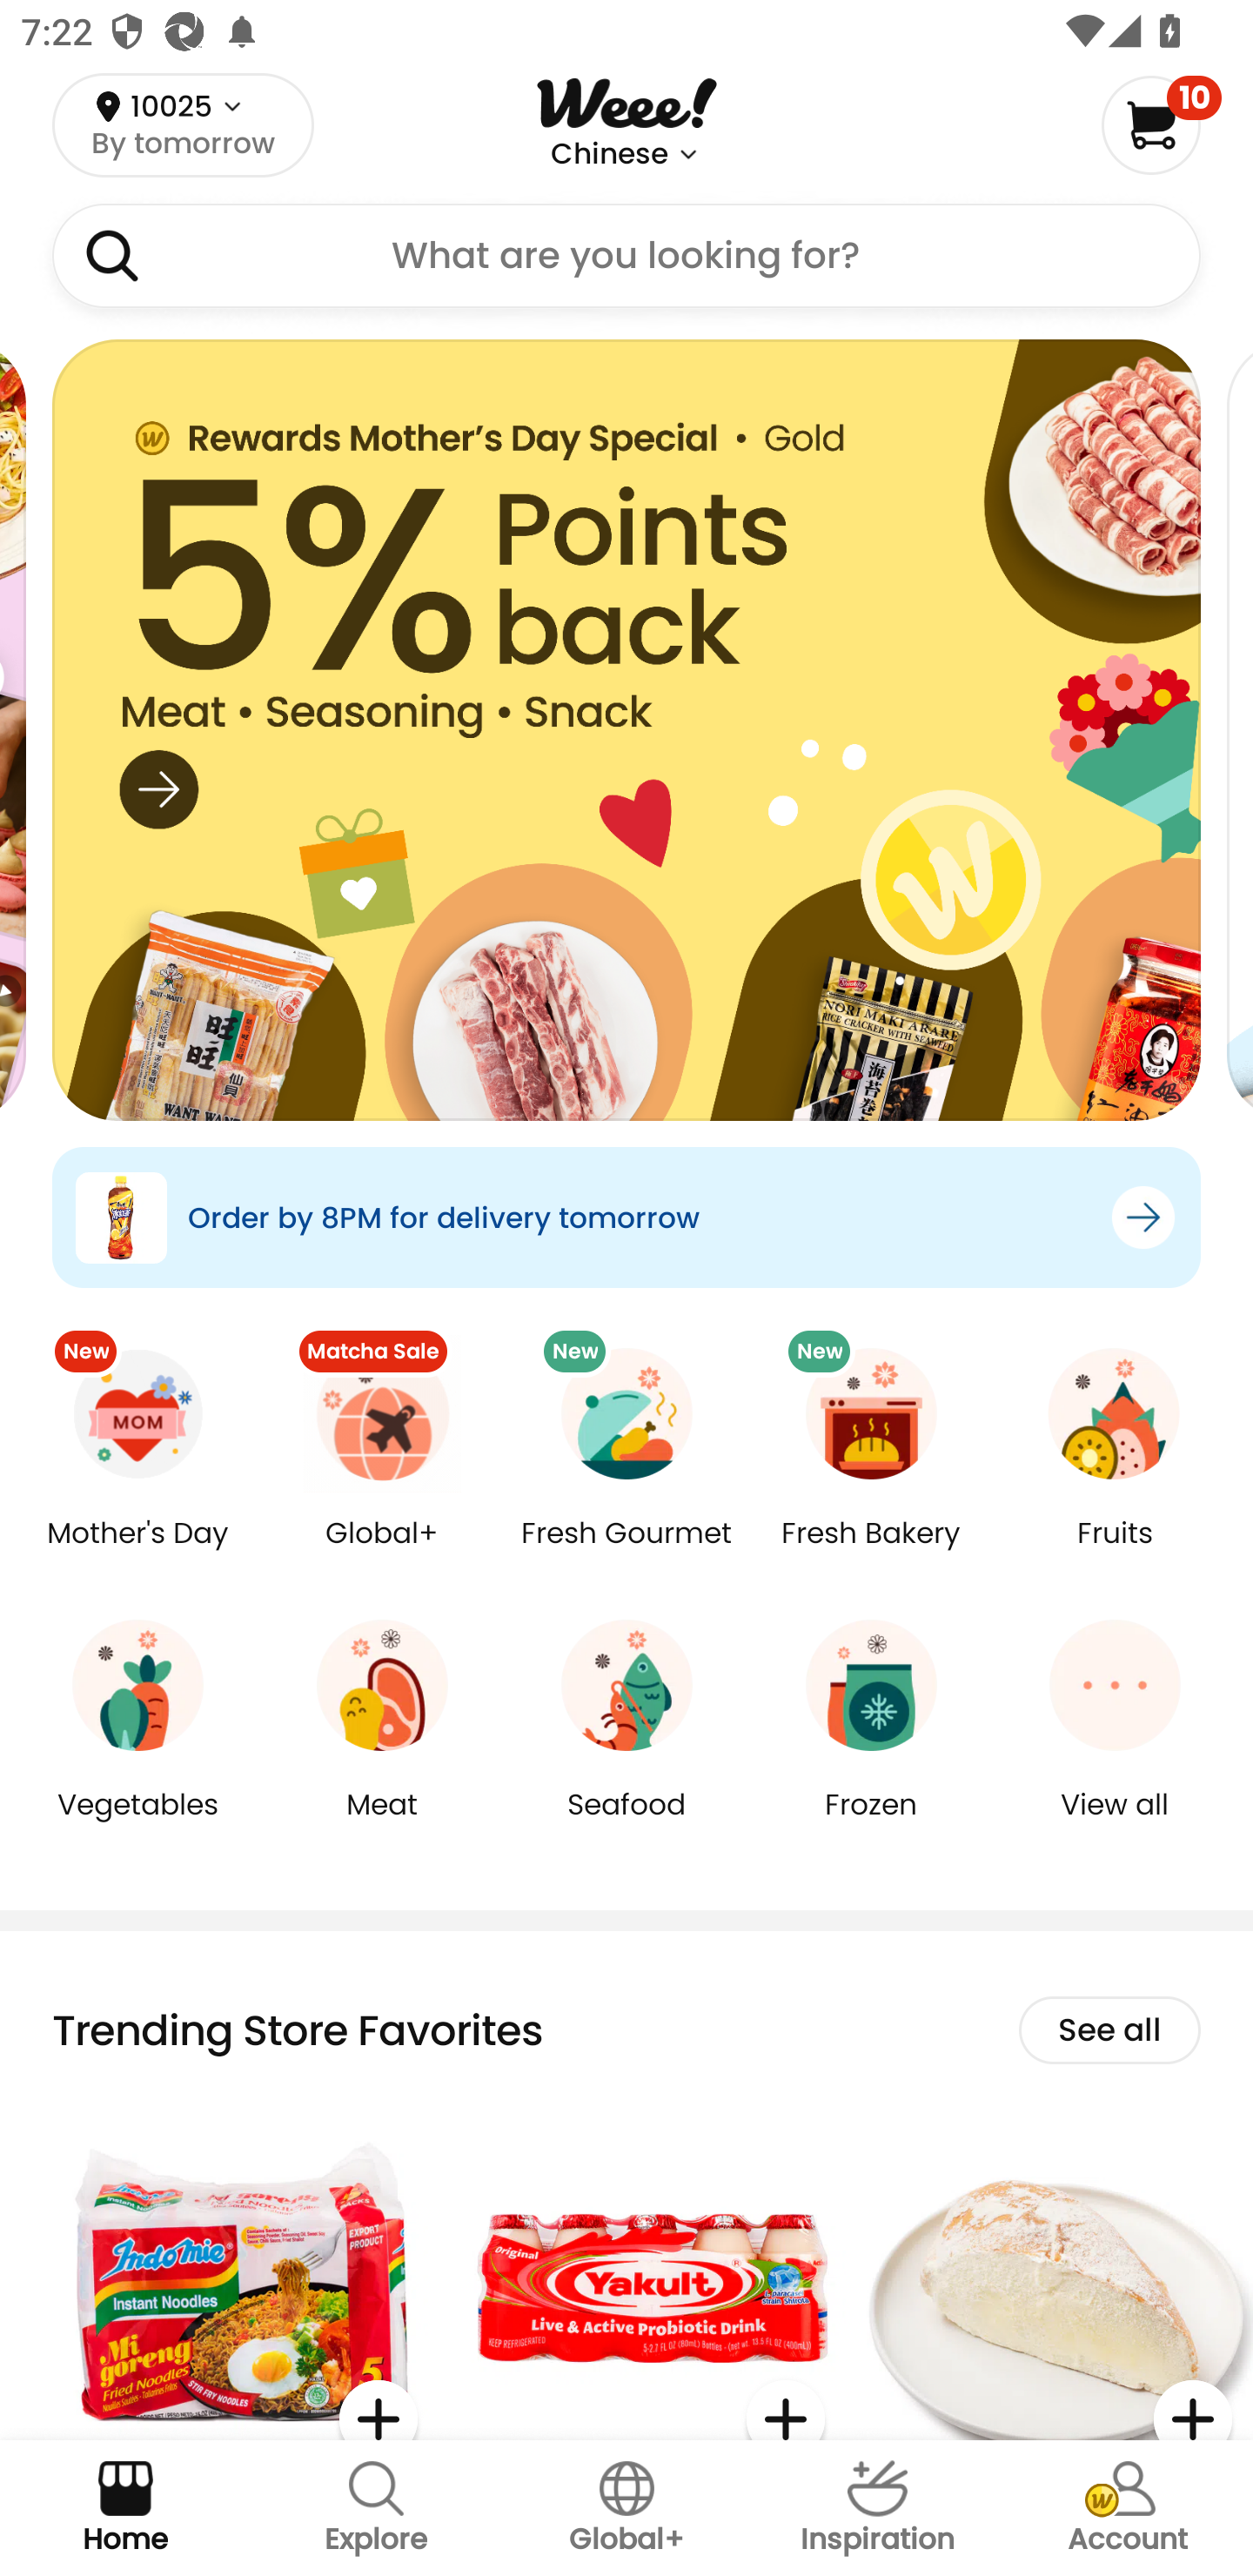 The width and height of the screenshot is (1253, 2576). I want to click on Home, so click(125, 2508).